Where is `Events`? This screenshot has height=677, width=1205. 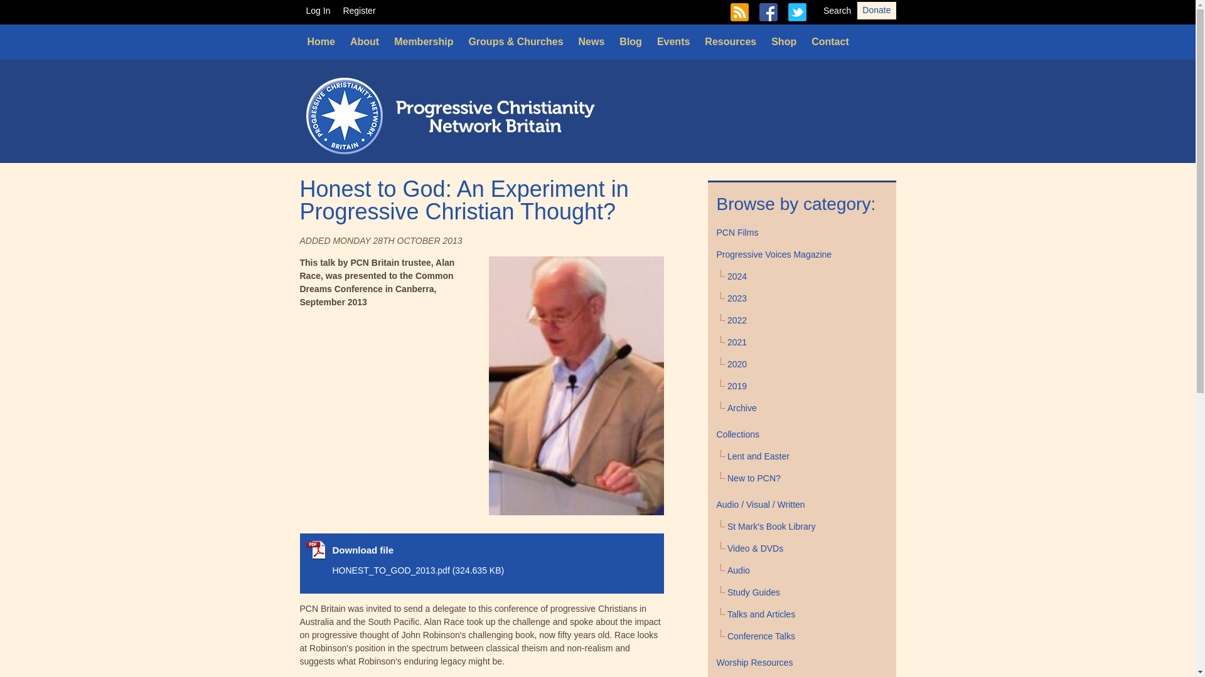
Events is located at coordinates (673, 41).